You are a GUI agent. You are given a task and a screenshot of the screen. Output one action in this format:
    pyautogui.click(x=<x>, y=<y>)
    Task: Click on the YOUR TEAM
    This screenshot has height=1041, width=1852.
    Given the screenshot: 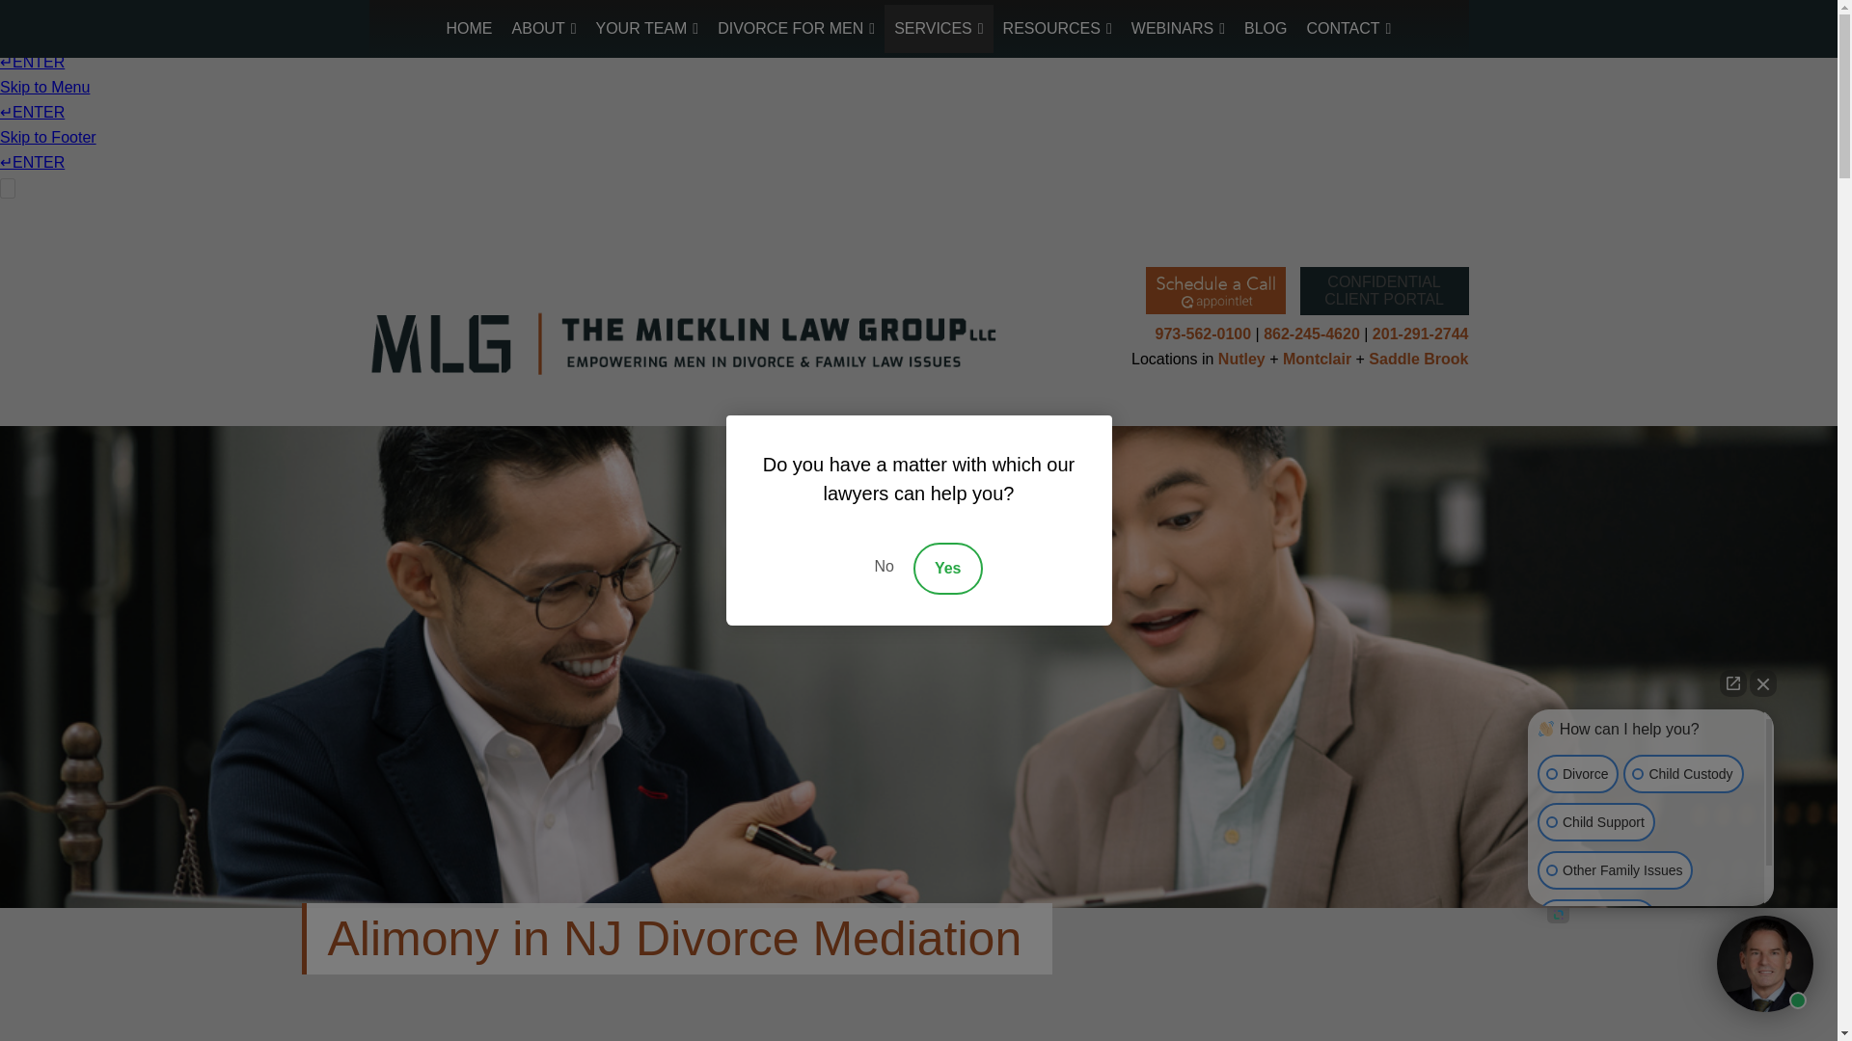 What is the action you would take?
    pyautogui.click(x=648, y=29)
    